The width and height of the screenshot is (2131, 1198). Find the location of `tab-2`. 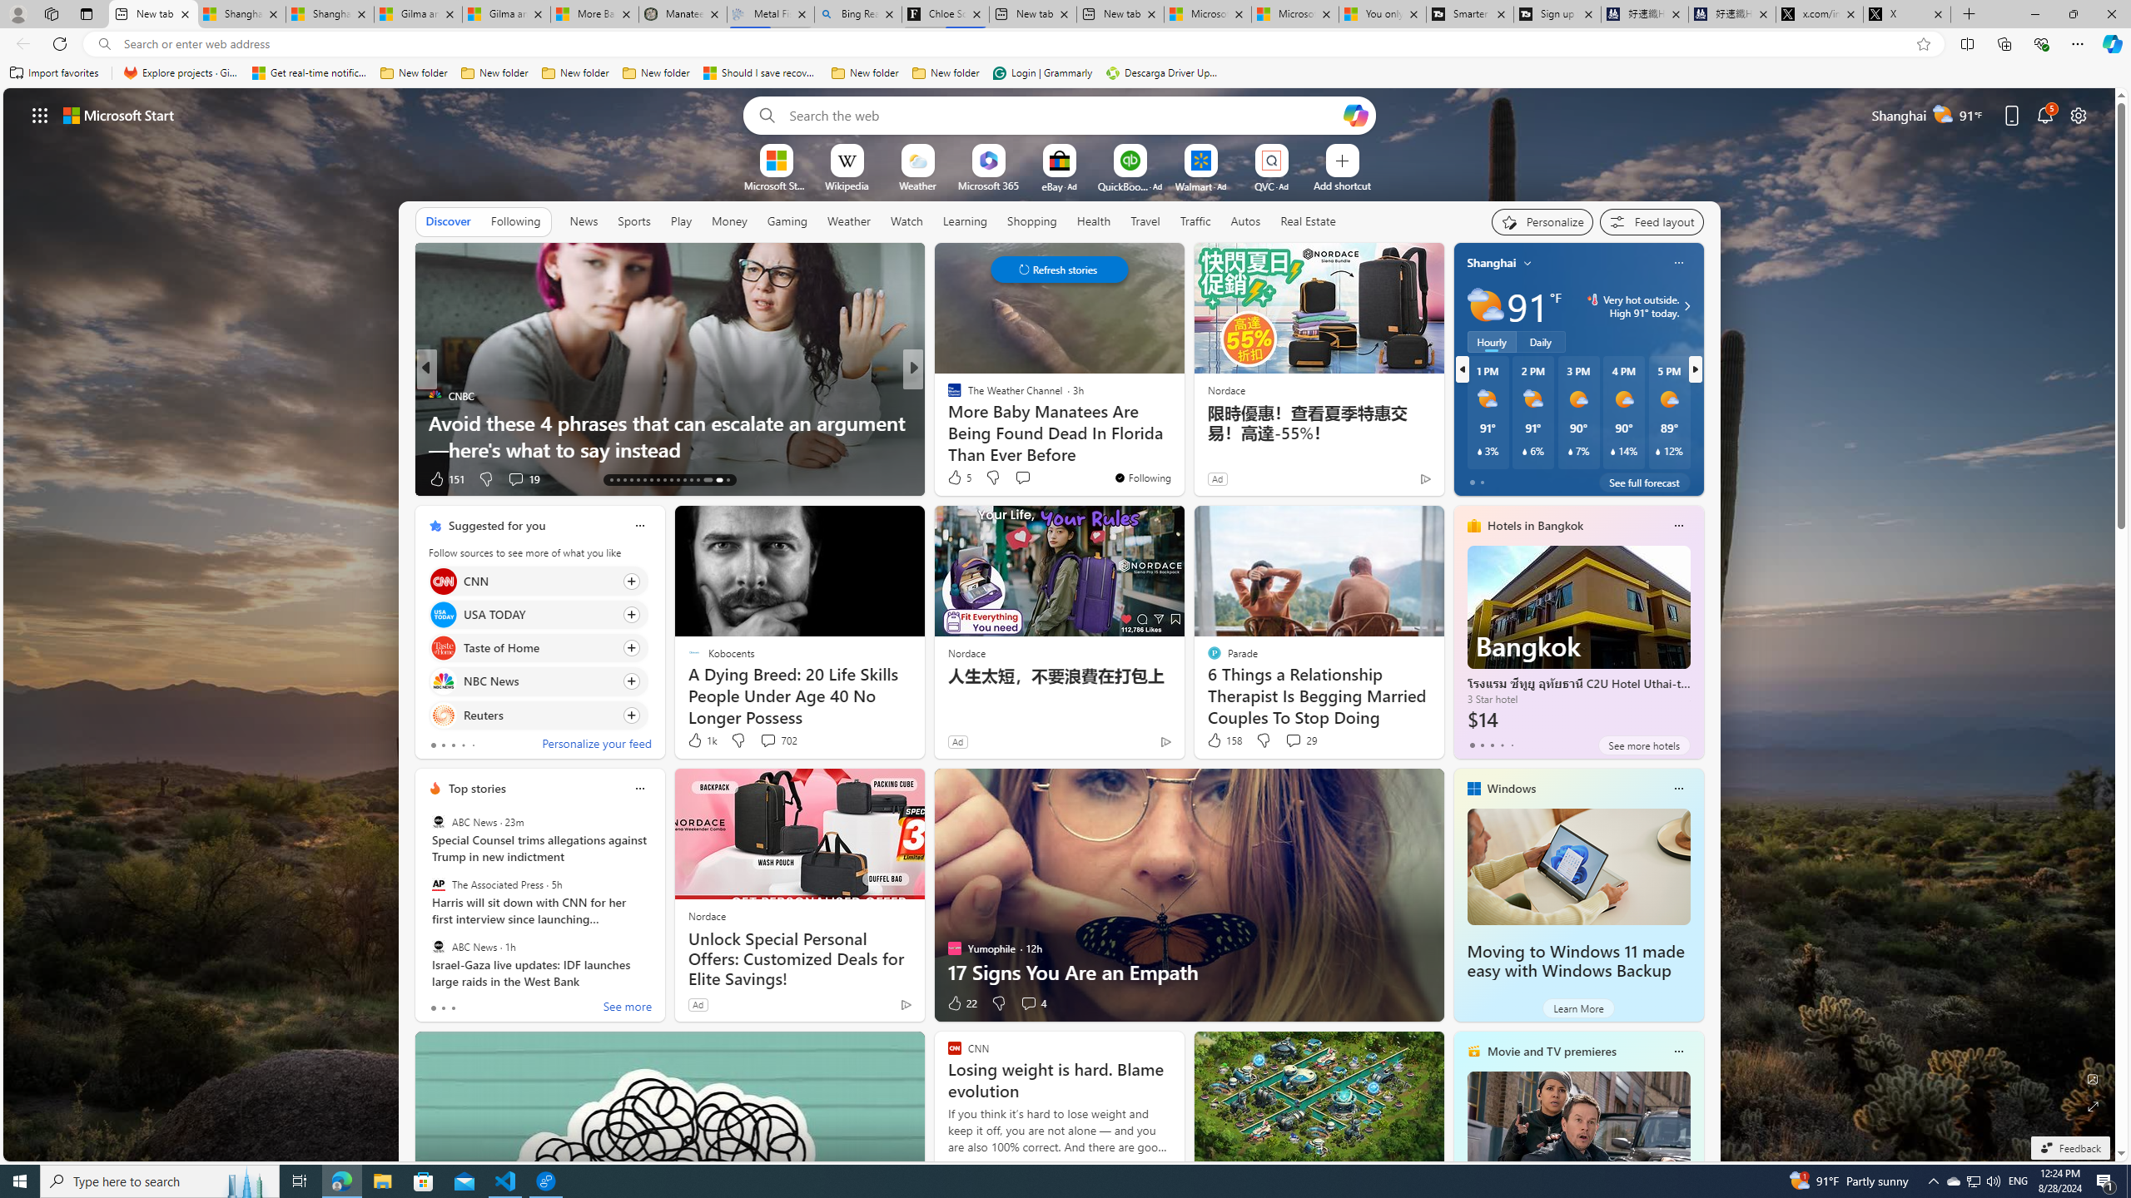

tab-2 is located at coordinates (453, 1008).